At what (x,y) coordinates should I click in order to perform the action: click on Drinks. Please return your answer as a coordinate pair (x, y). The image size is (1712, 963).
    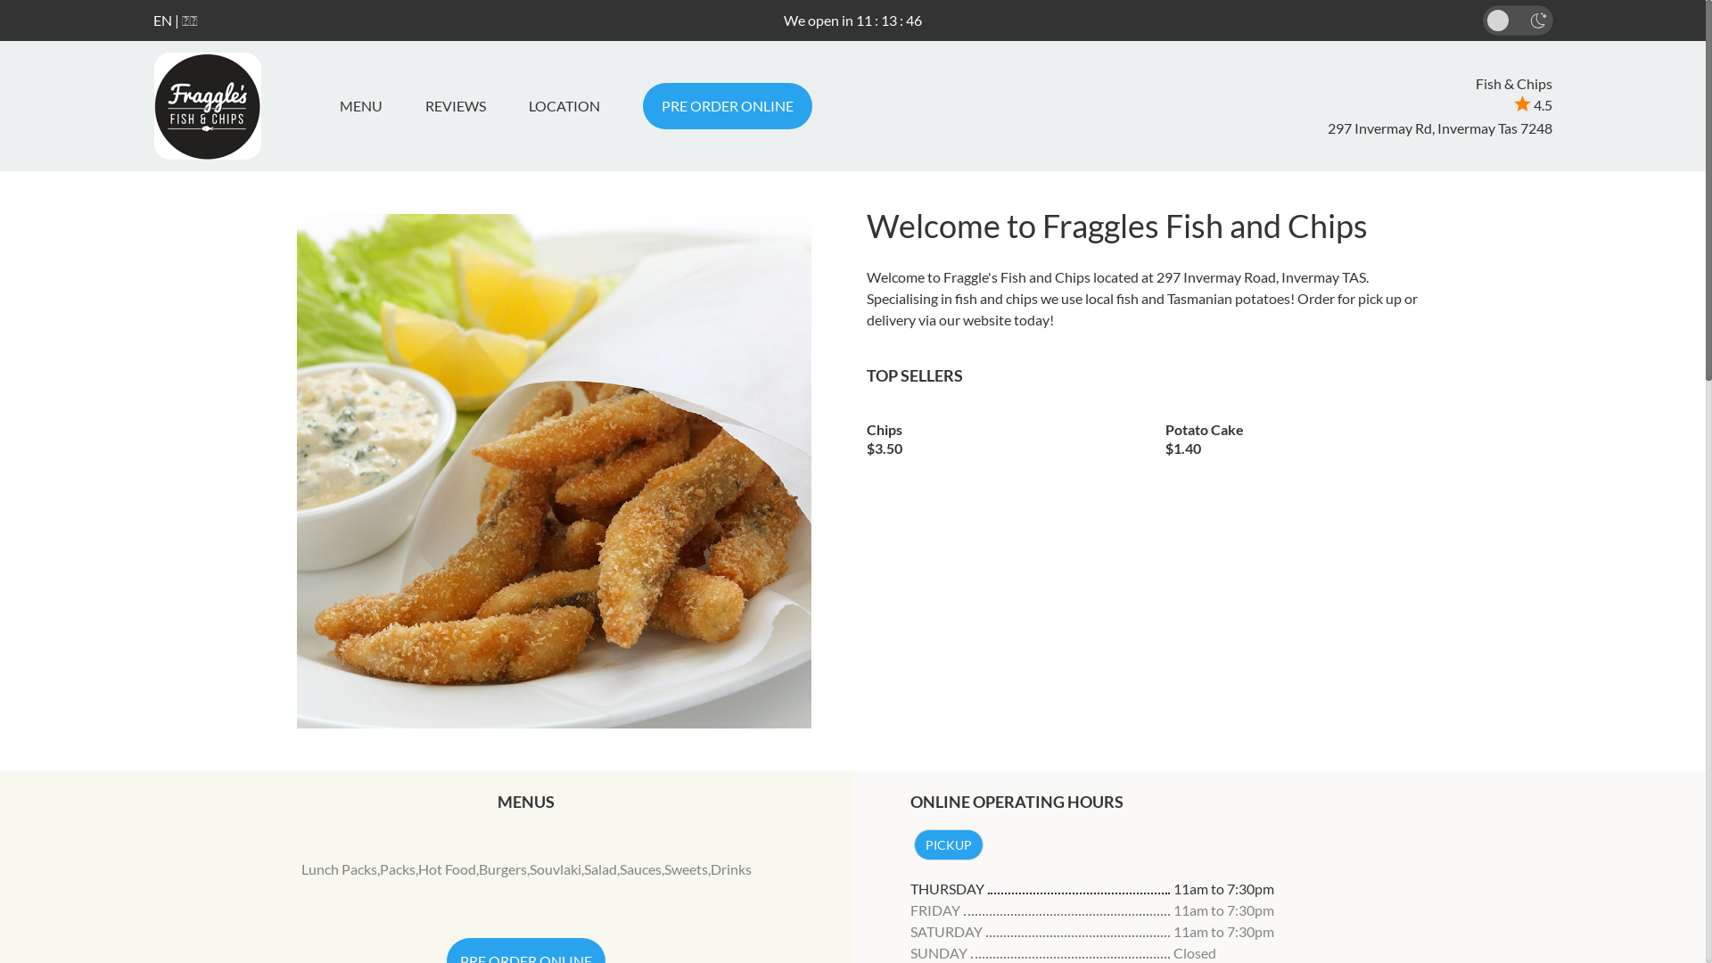
    Looking at the image, I should click on (731, 868).